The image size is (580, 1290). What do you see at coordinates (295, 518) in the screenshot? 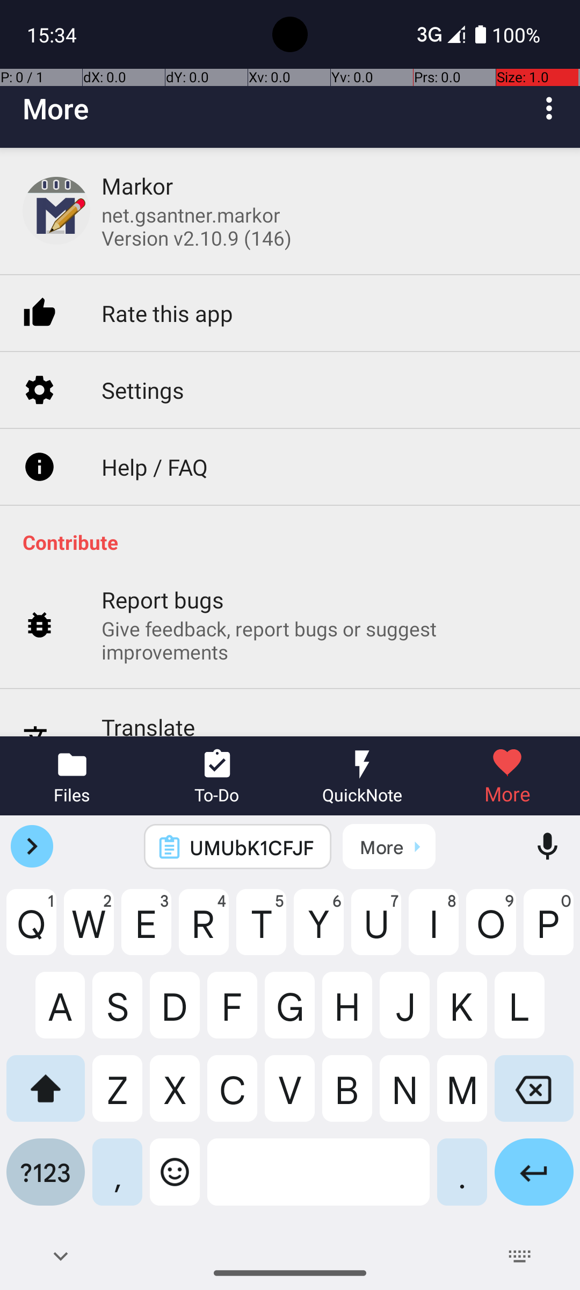
I see `Contribute` at bounding box center [295, 518].